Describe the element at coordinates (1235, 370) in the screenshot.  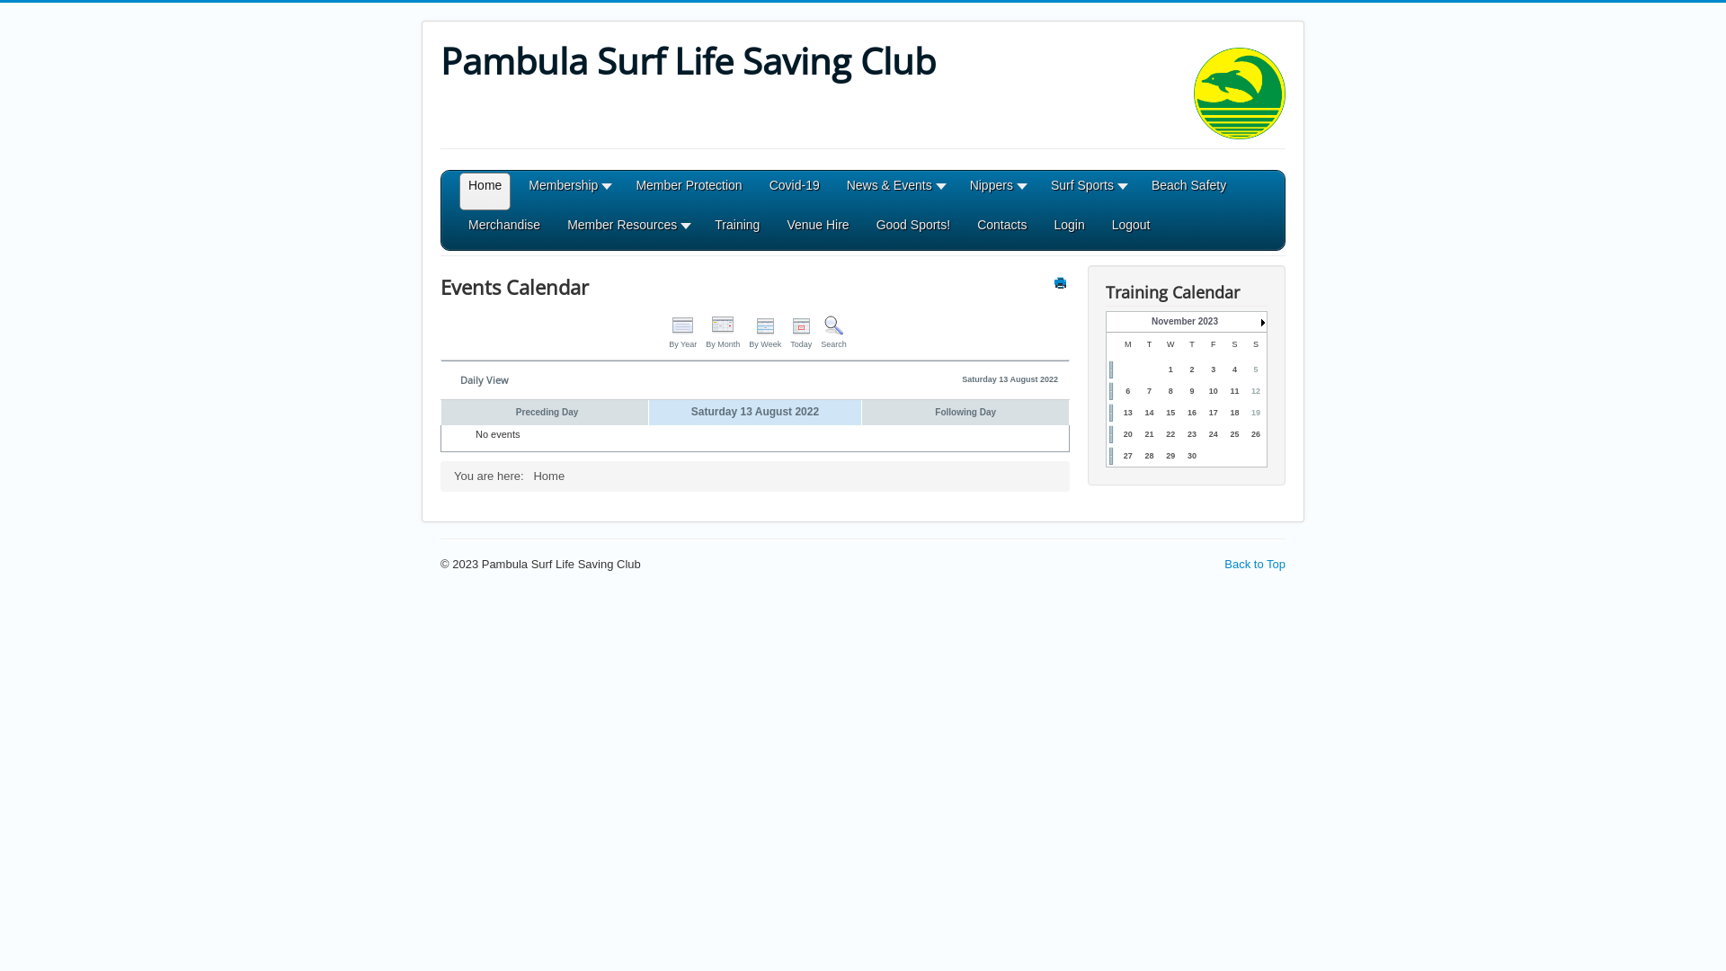
I see `4` at that location.